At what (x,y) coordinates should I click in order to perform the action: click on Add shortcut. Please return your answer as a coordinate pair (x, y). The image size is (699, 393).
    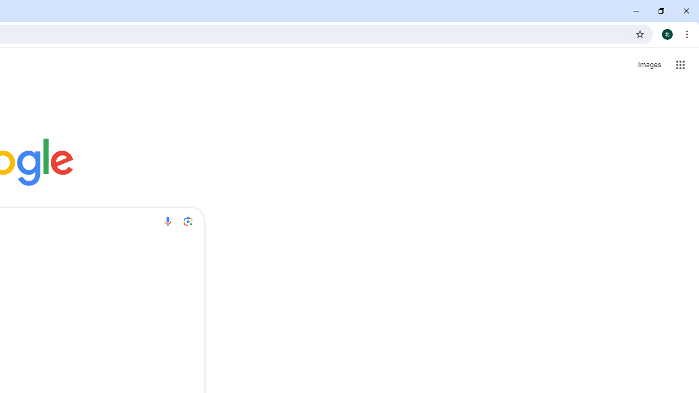
    Looking at the image, I should click on (122, 274).